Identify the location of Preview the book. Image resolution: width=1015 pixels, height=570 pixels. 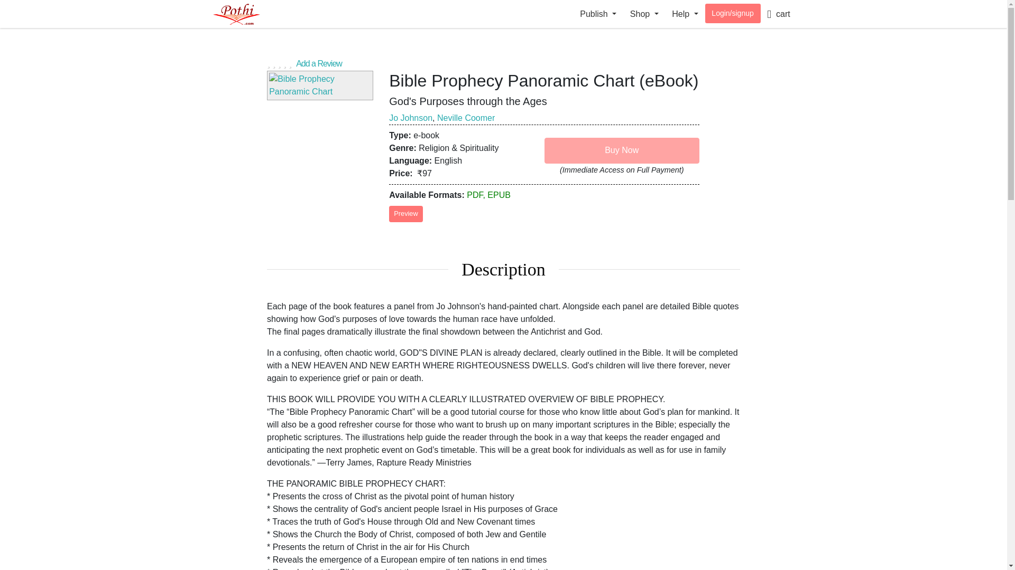
(320, 85).